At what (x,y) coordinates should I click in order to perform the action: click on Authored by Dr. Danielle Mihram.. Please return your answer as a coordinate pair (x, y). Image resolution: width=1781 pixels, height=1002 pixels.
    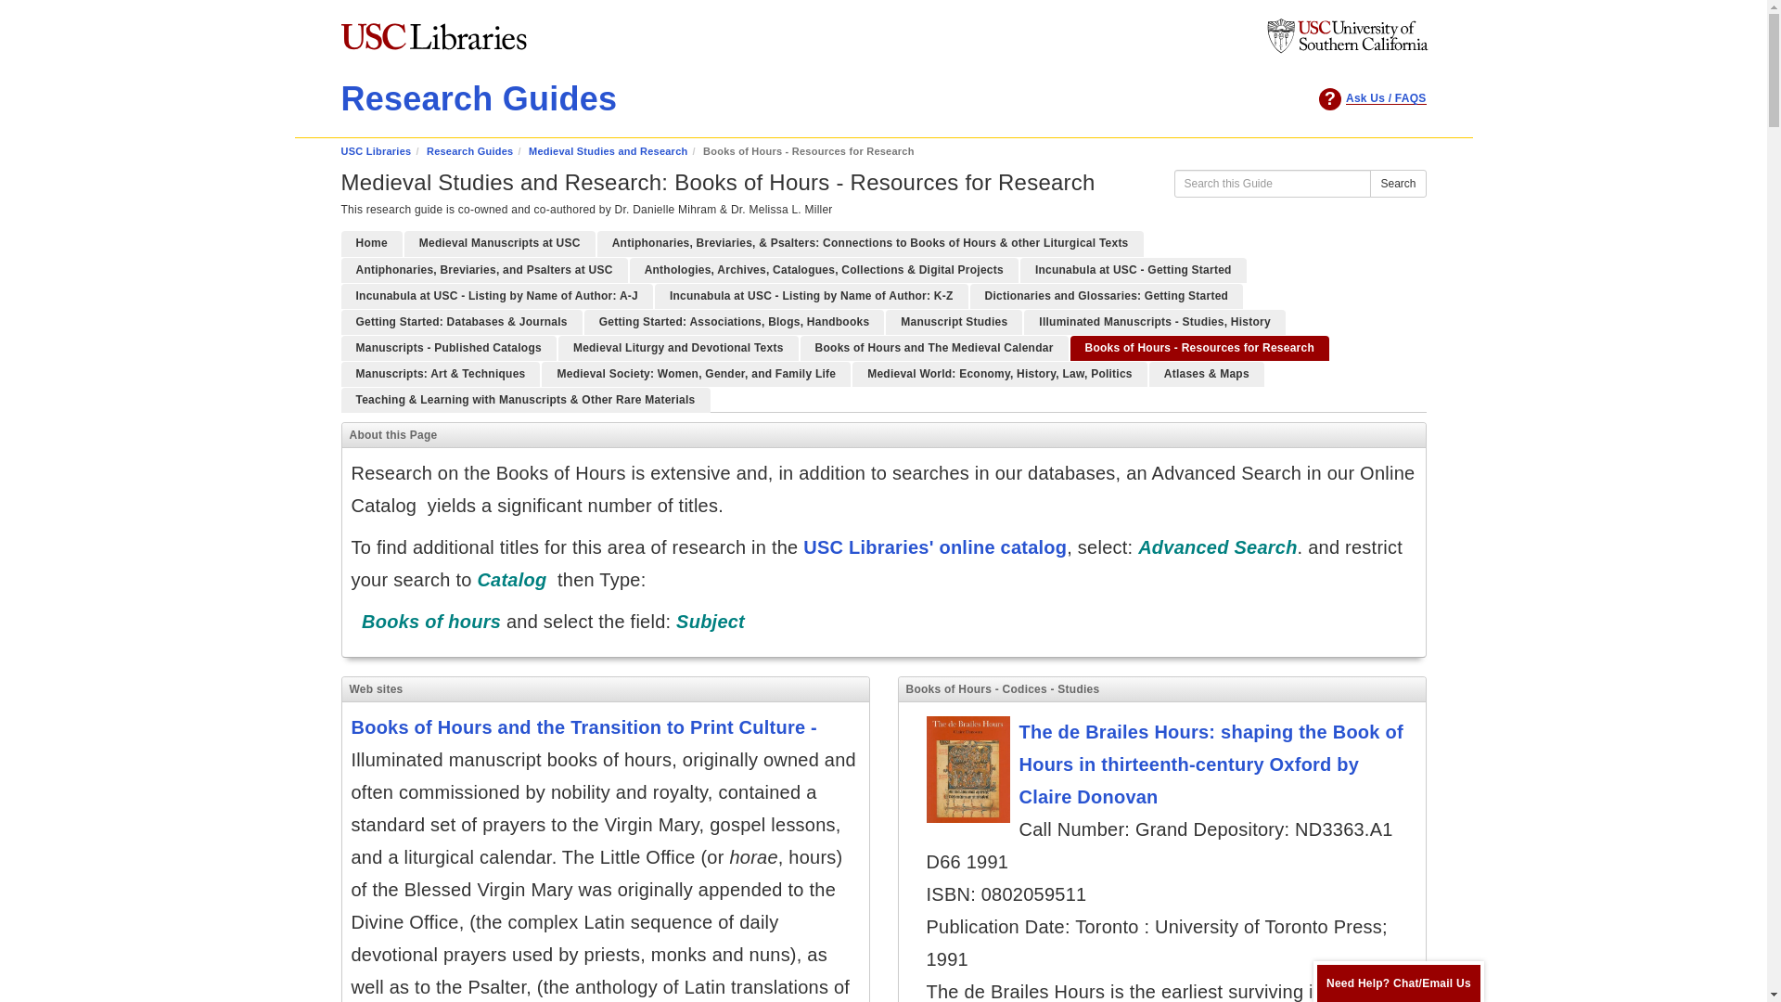
    Looking at the image, I should click on (449, 347).